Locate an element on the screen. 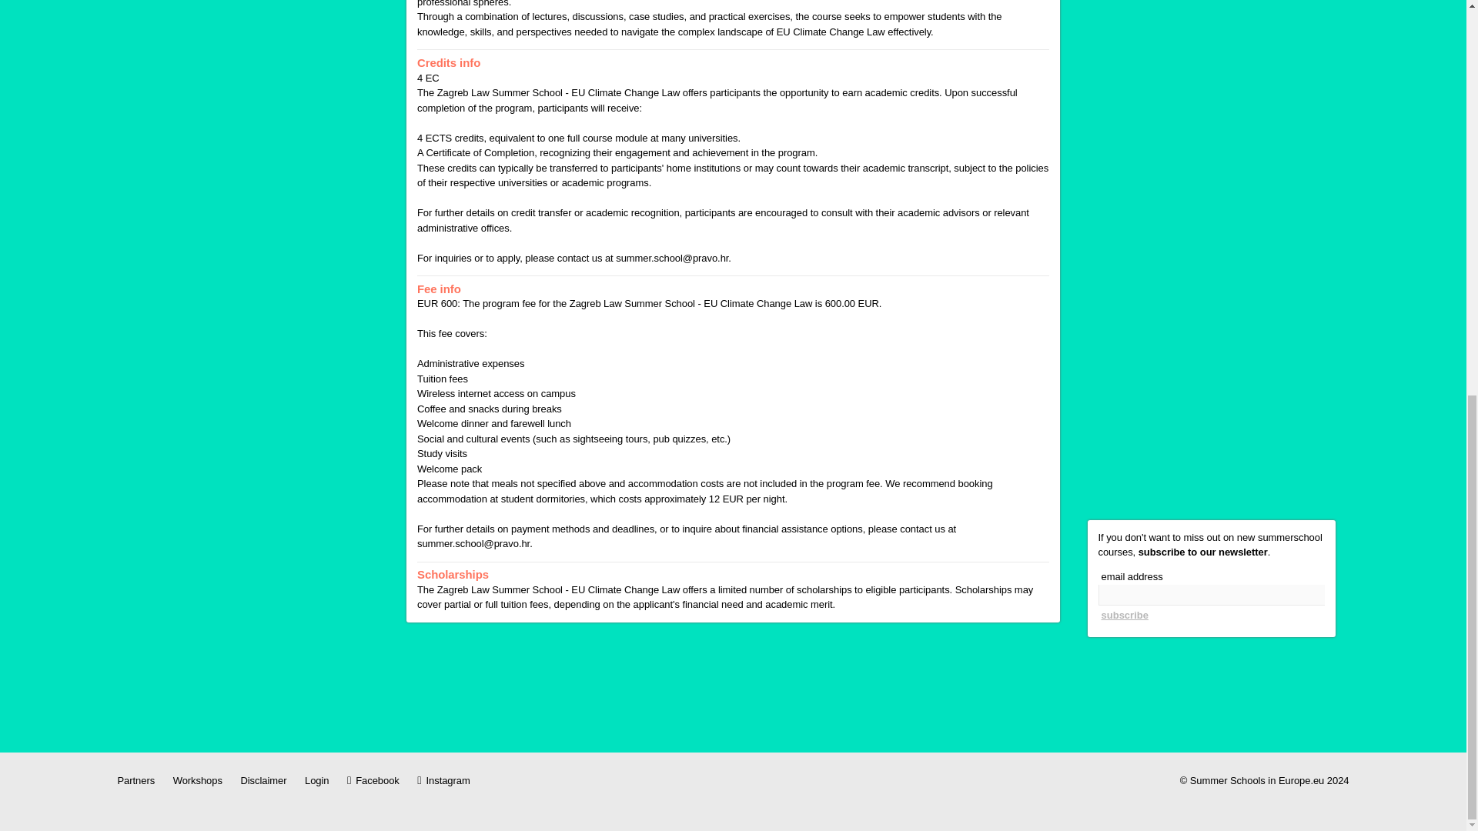  subscribe is located at coordinates (1124, 616).